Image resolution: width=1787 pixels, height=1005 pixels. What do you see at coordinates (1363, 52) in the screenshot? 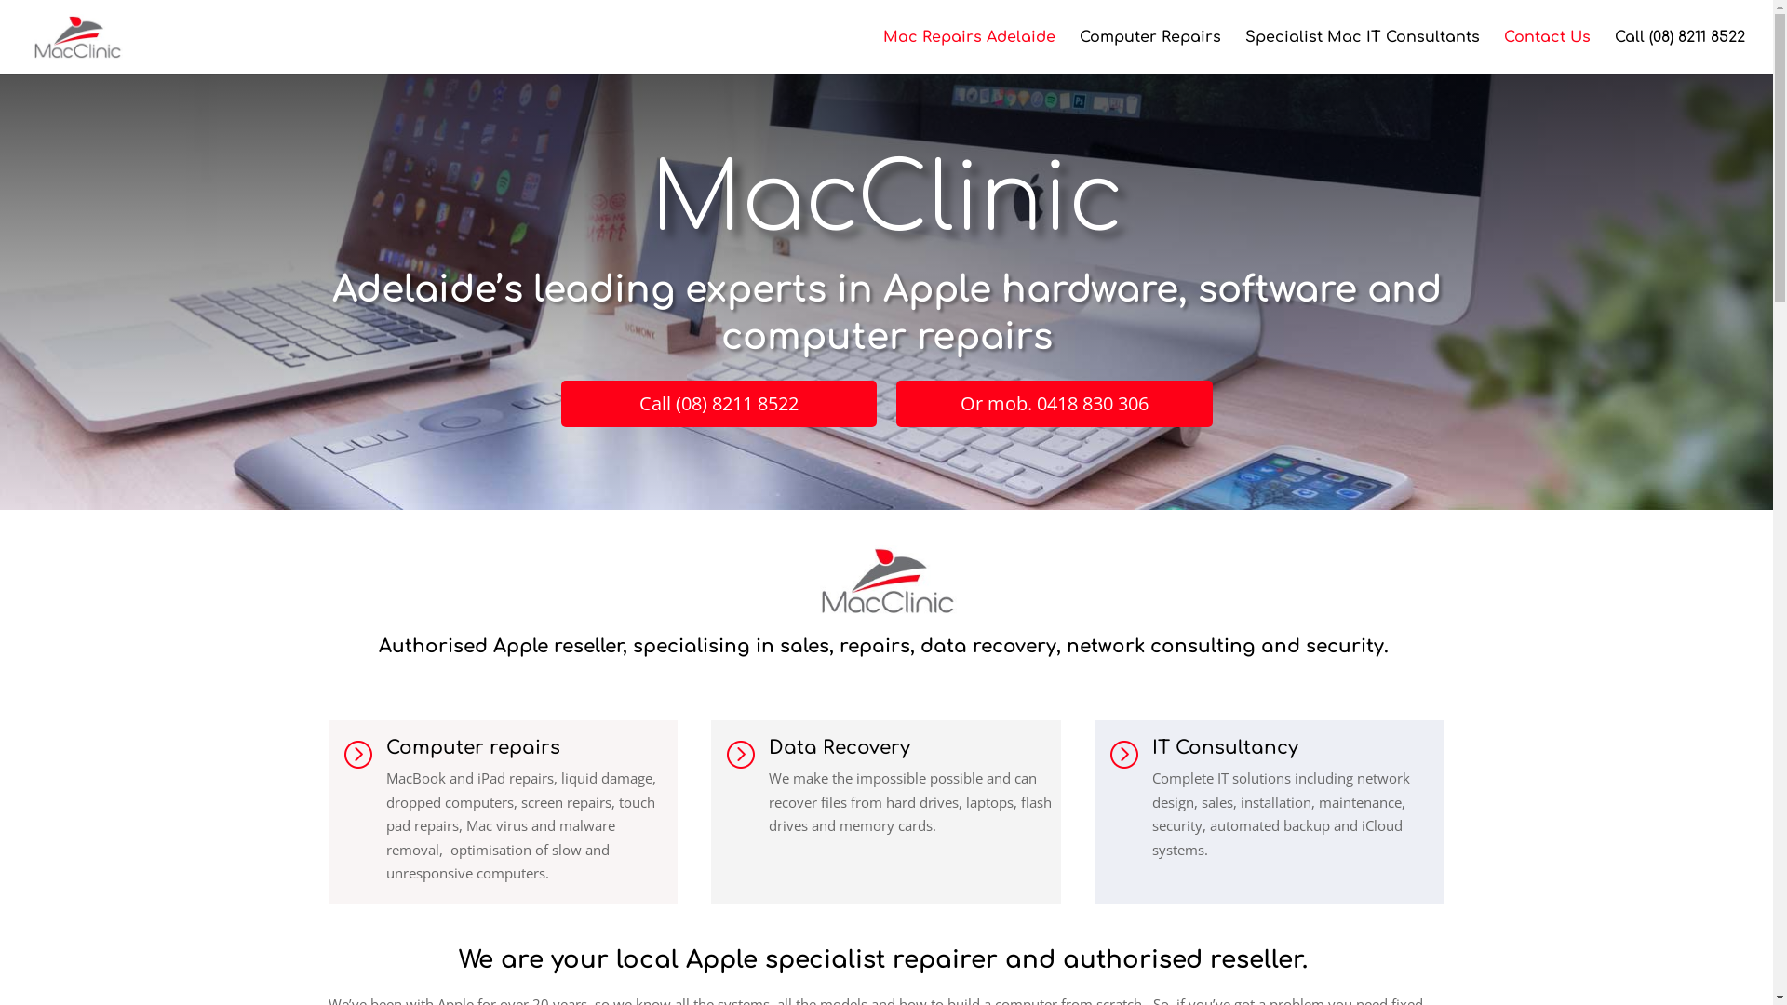
I see `Specialist Mac IT Consultants` at bounding box center [1363, 52].